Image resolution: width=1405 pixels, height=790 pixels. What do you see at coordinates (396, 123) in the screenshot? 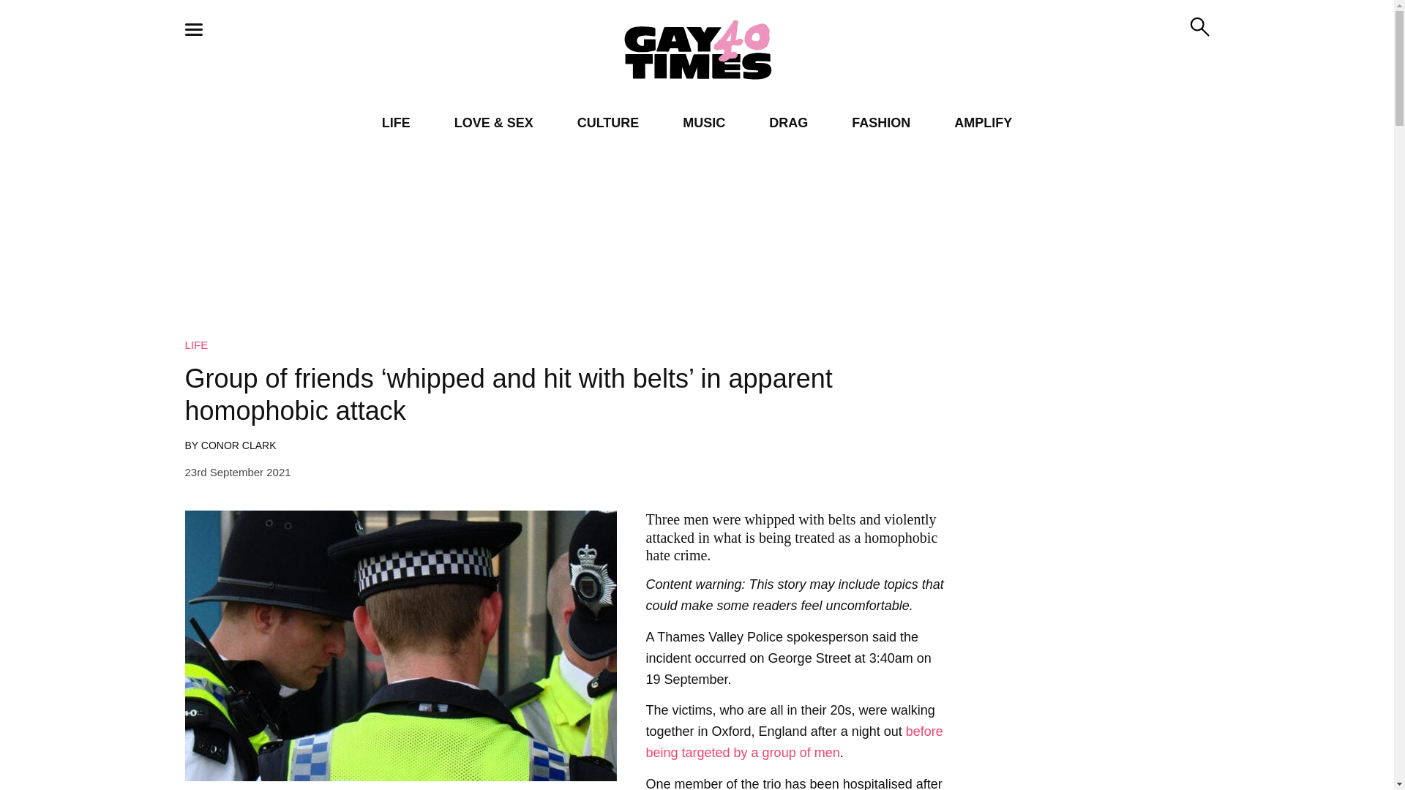
I see `LIFE` at bounding box center [396, 123].